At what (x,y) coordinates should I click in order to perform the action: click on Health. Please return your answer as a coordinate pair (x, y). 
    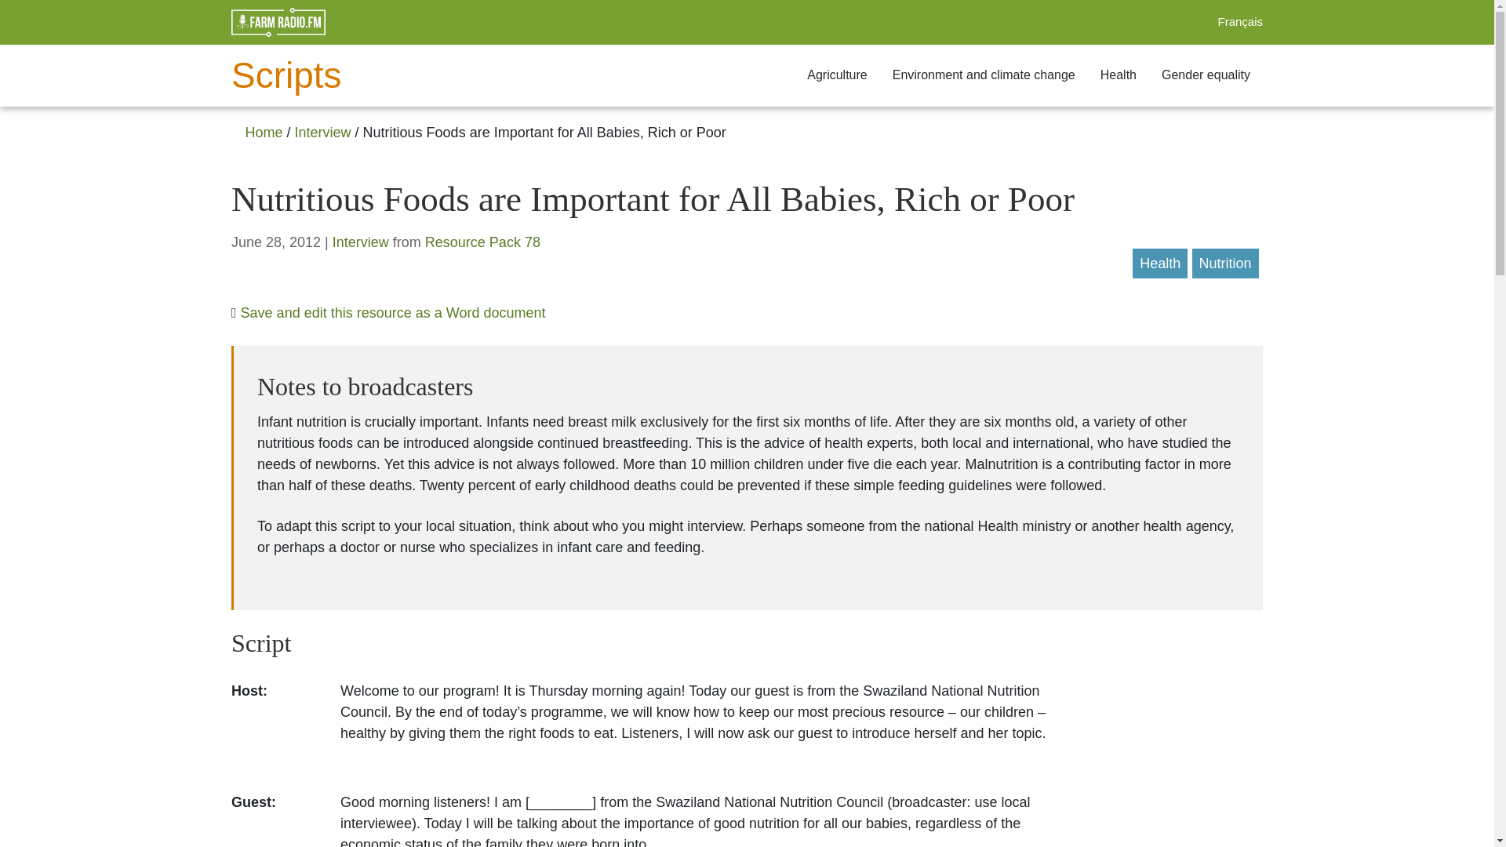
    Looking at the image, I should click on (1160, 264).